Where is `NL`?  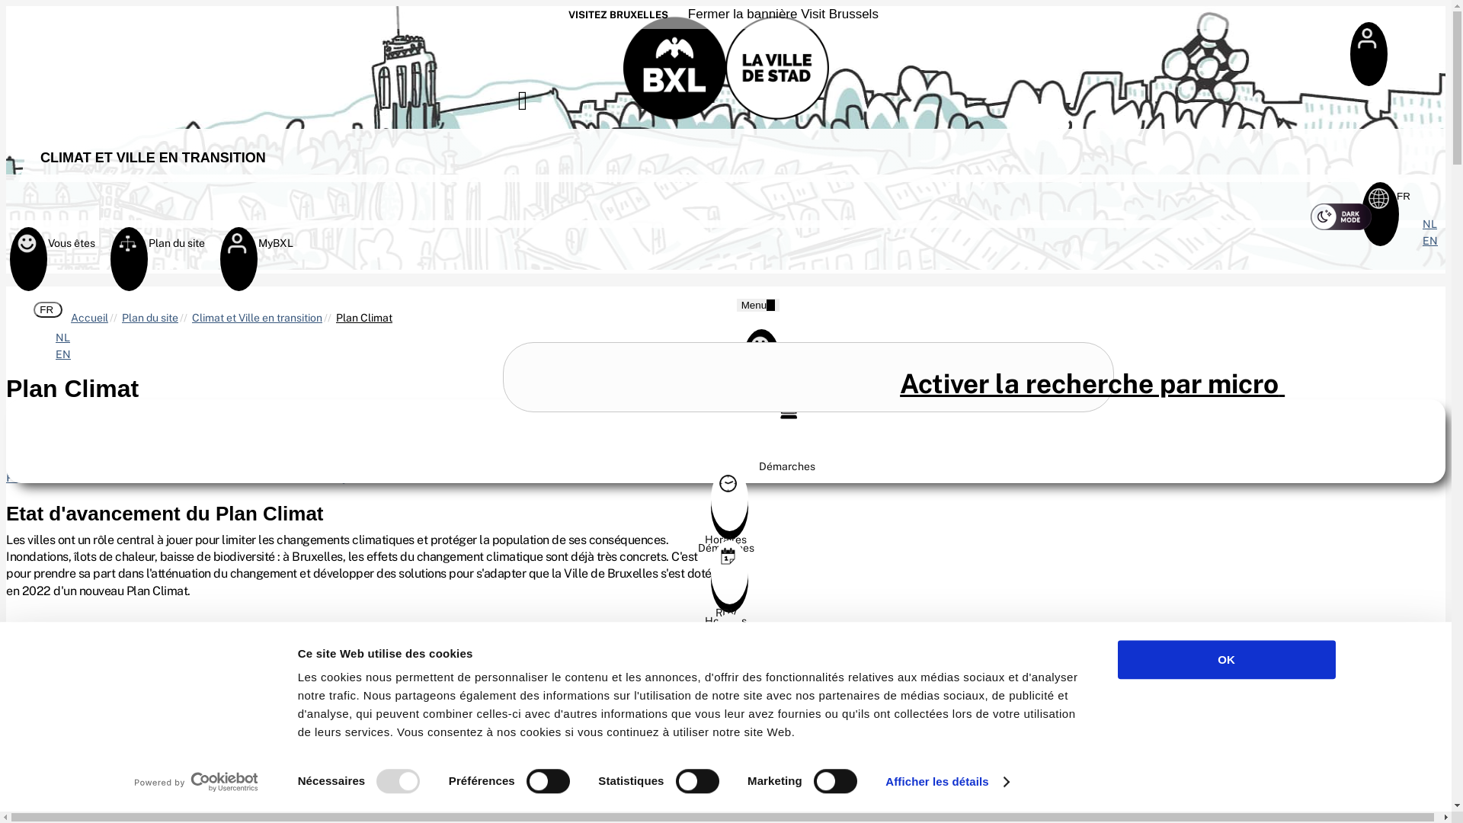
NL is located at coordinates (1429, 224).